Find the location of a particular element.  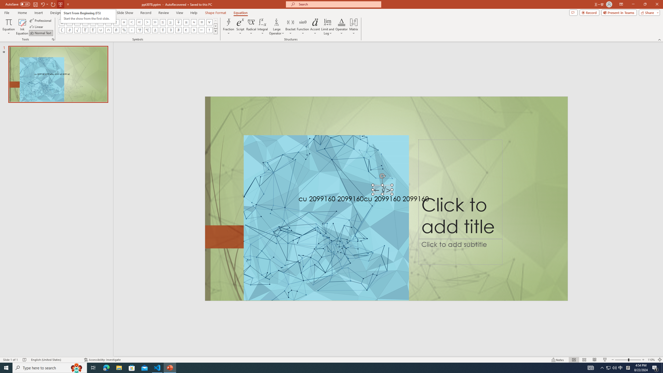

Equation Symbol Much Greater Than is located at coordinates (155, 22).